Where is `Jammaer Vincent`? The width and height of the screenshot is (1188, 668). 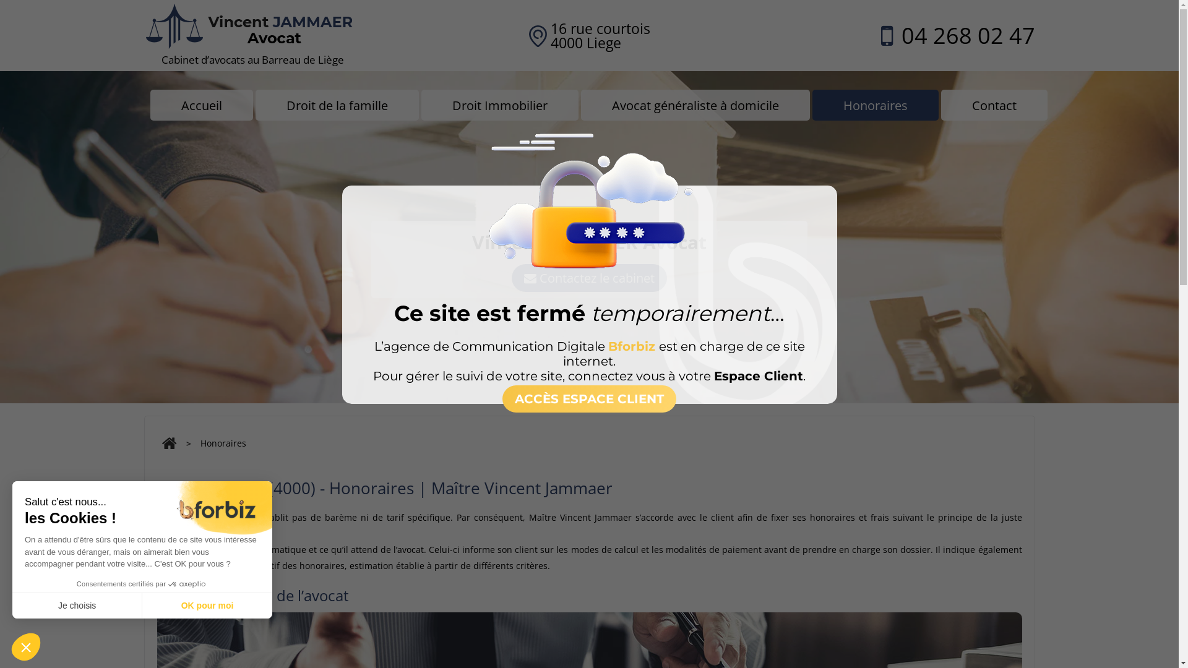
Jammaer Vincent is located at coordinates (286, 37).